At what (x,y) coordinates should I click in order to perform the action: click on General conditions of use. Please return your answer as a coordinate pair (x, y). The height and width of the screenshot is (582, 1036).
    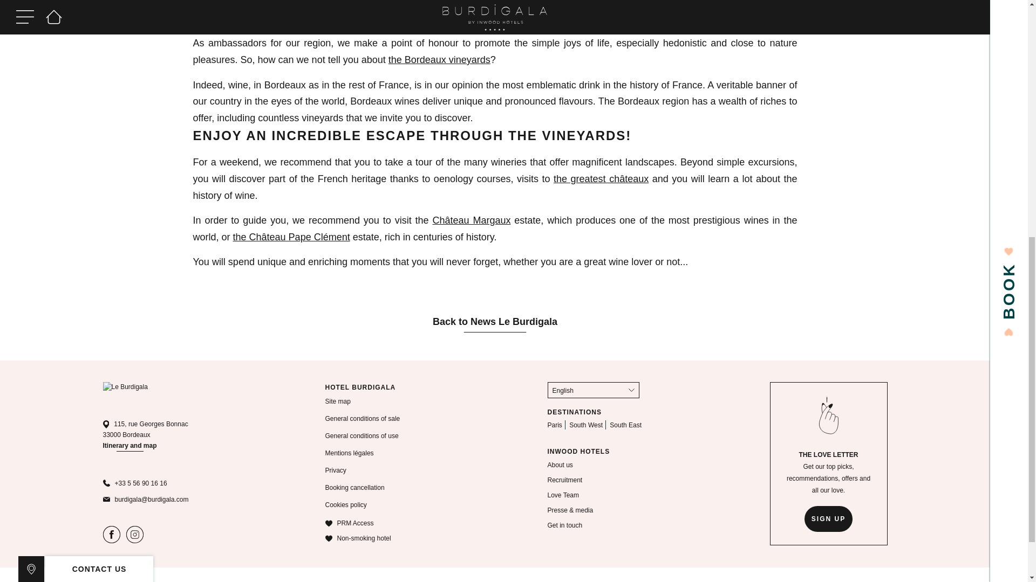
    Looking at the image, I should click on (362, 436).